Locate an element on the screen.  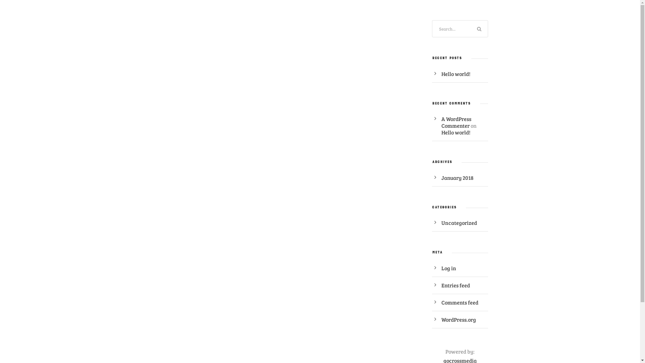
STALLIONS is located at coordinates (282, 26).